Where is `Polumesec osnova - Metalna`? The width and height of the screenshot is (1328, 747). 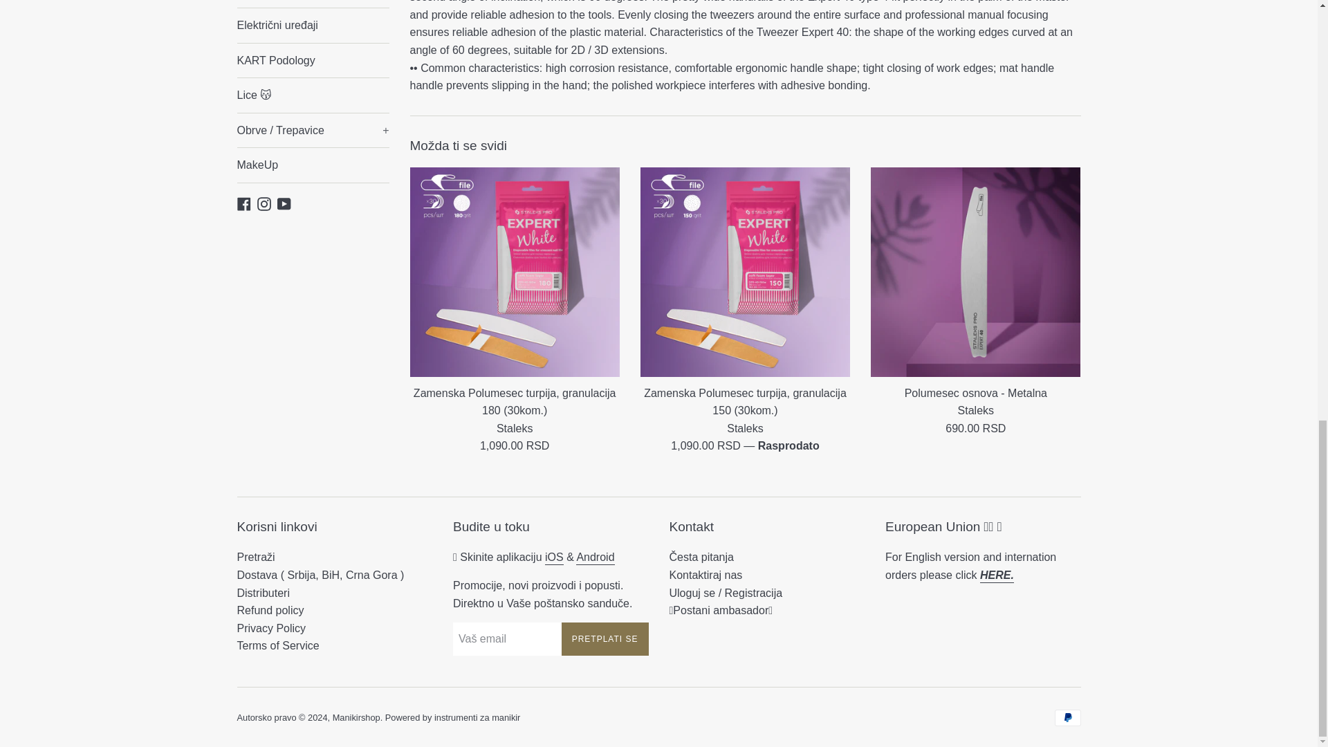
Polumesec osnova - Metalna is located at coordinates (975, 272).